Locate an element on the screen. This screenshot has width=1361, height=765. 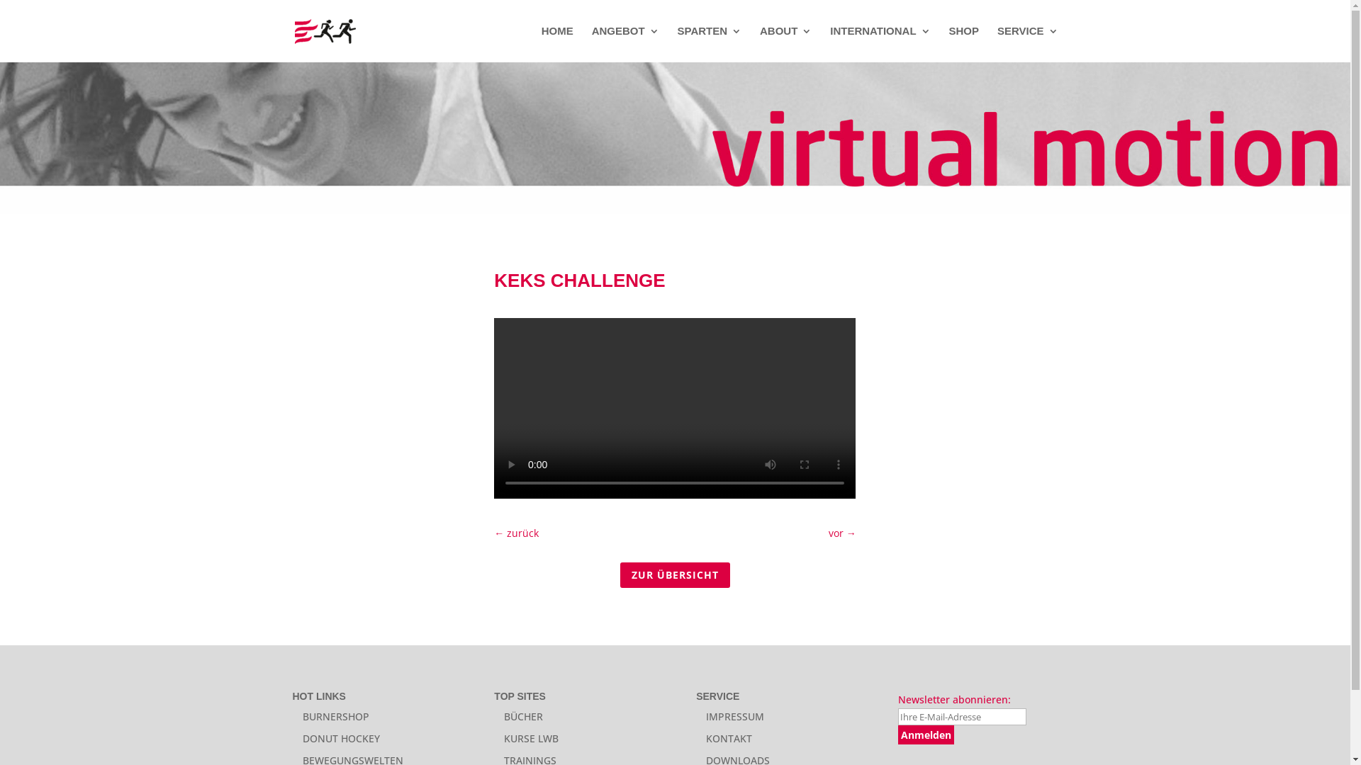
SHOP is located at coordinates (964, 44).